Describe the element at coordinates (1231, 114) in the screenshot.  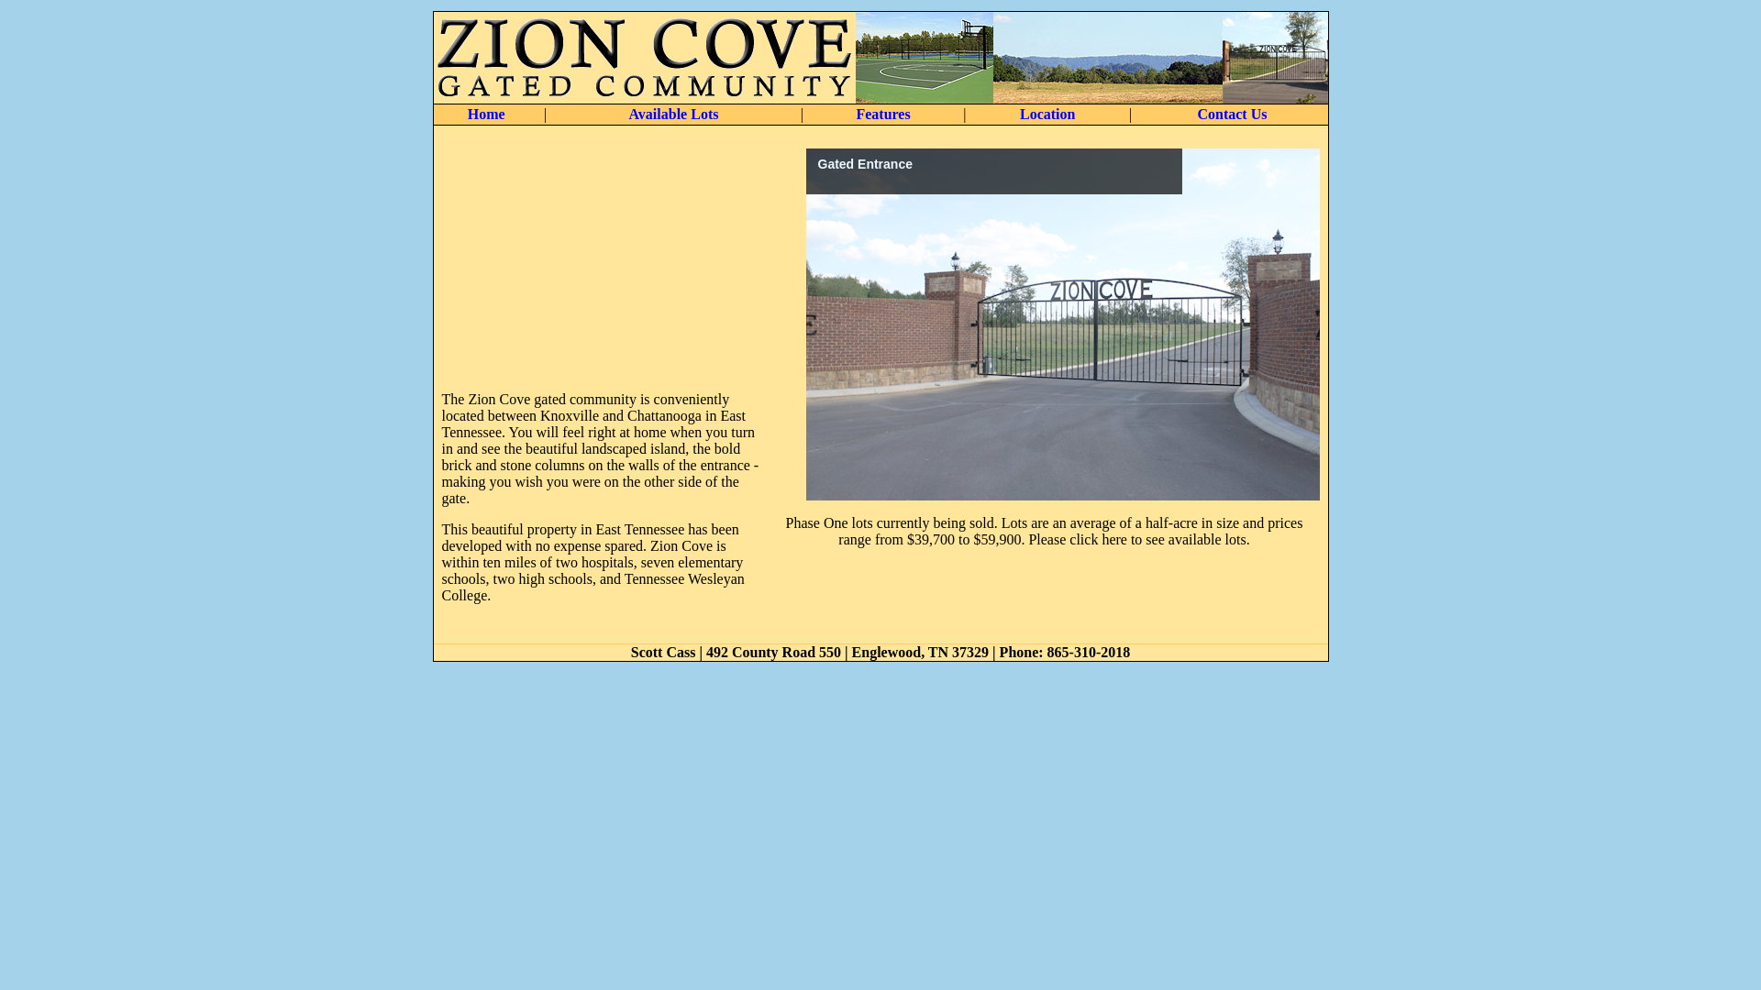
I see `Contact Us` at that location.